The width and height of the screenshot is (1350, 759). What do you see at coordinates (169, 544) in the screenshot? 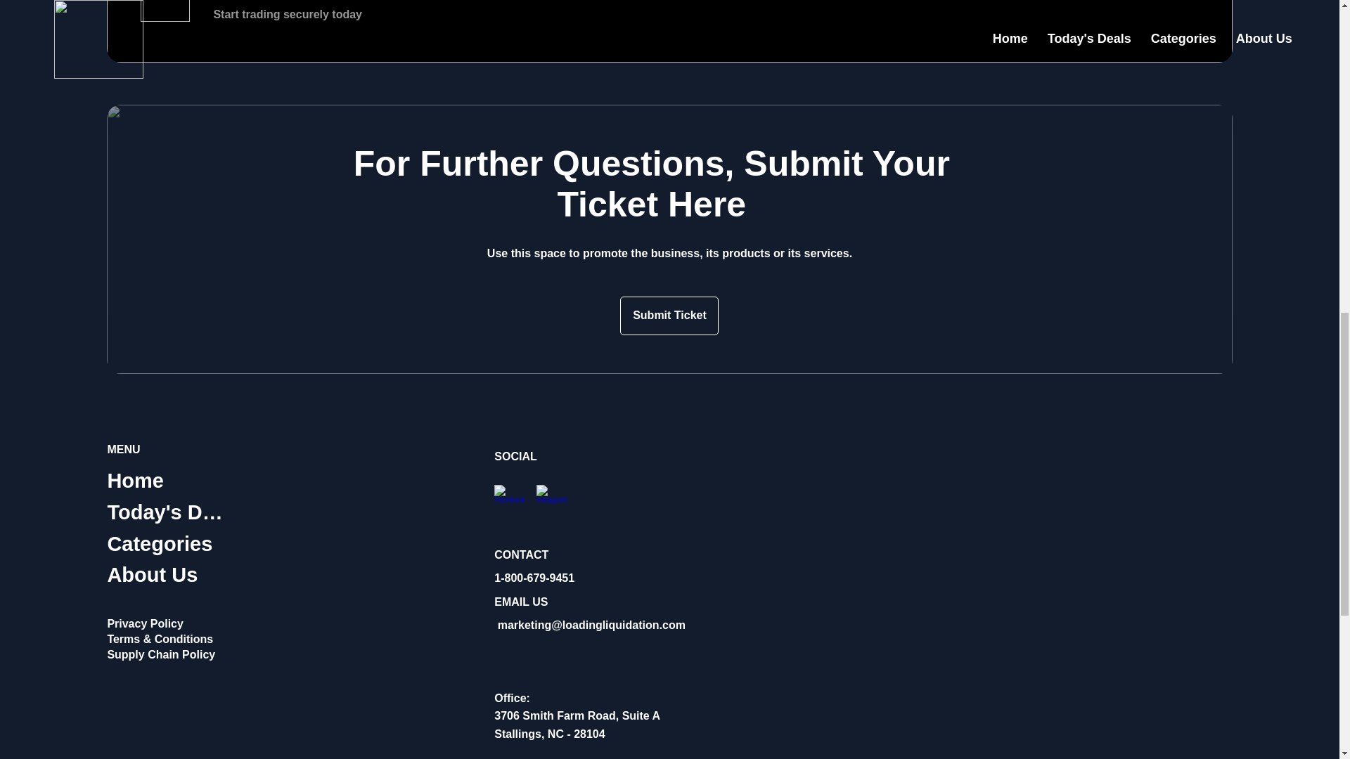
I see `Categories` at bounding box center [169, 544].